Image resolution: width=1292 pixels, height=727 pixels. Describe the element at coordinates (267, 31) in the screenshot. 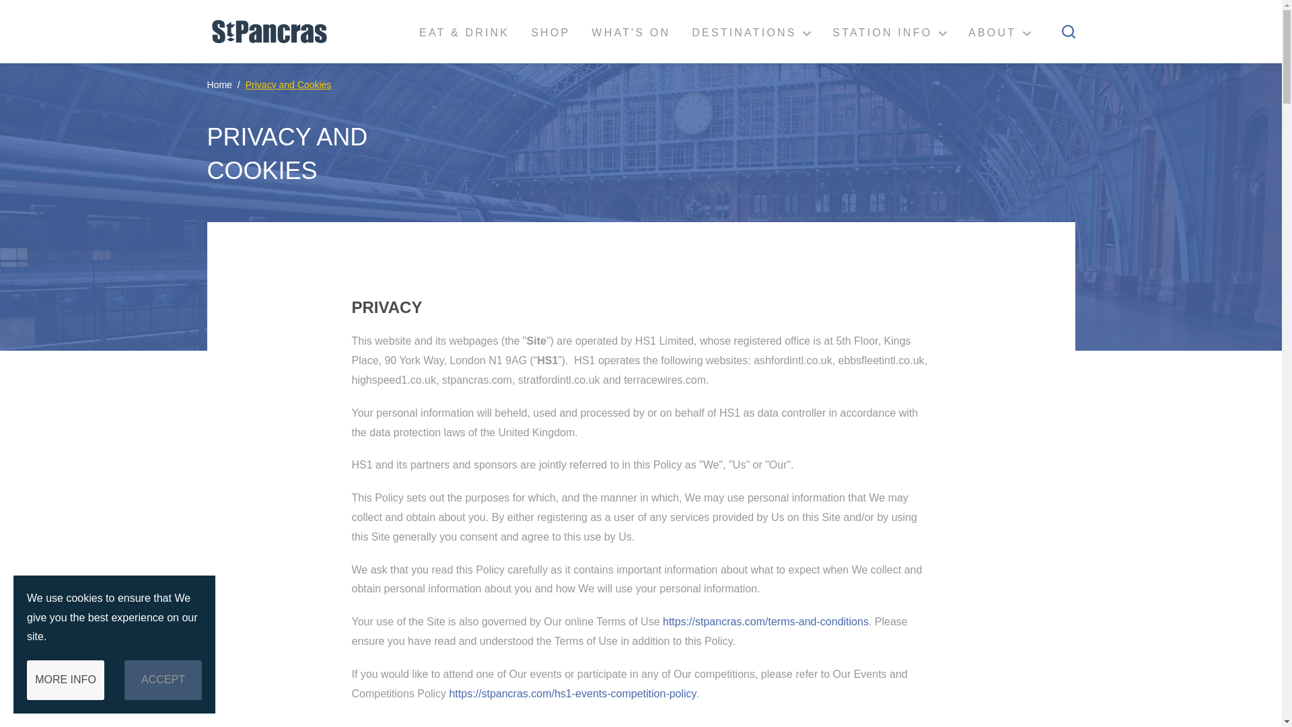

I see `Return to St Pancras International homepage` at that location.